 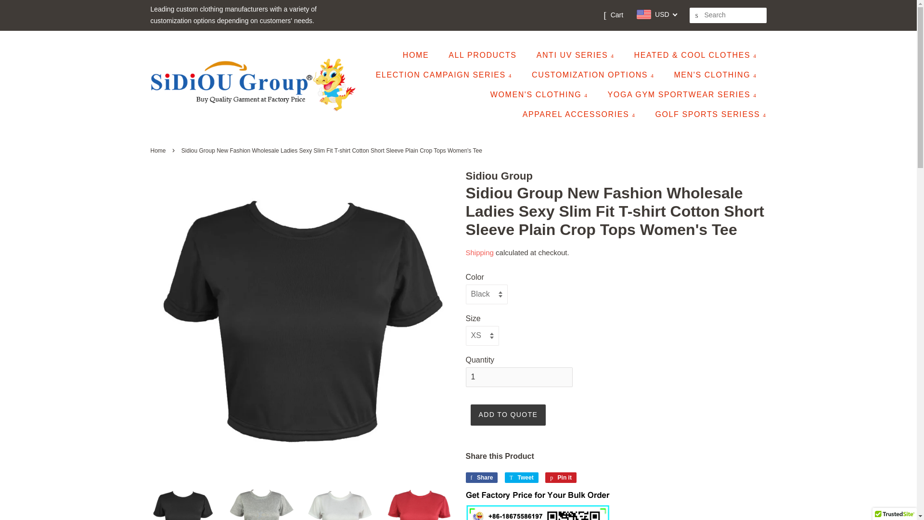 What do you see at coordinates (159, 150) in the screenshot?
I see `Back to the frontpage` at bounding box center [159, 150].